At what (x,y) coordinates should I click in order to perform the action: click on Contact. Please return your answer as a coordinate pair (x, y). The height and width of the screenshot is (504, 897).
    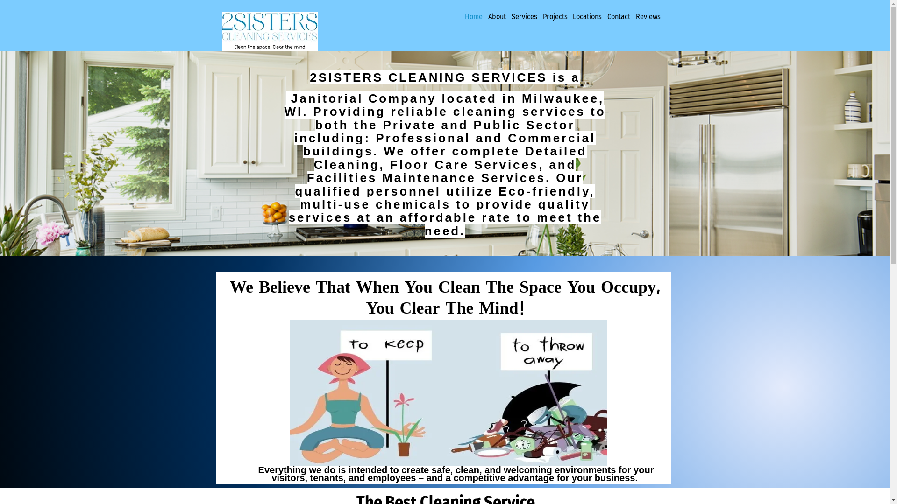
    Looking at the image, I should click on (619, 17).